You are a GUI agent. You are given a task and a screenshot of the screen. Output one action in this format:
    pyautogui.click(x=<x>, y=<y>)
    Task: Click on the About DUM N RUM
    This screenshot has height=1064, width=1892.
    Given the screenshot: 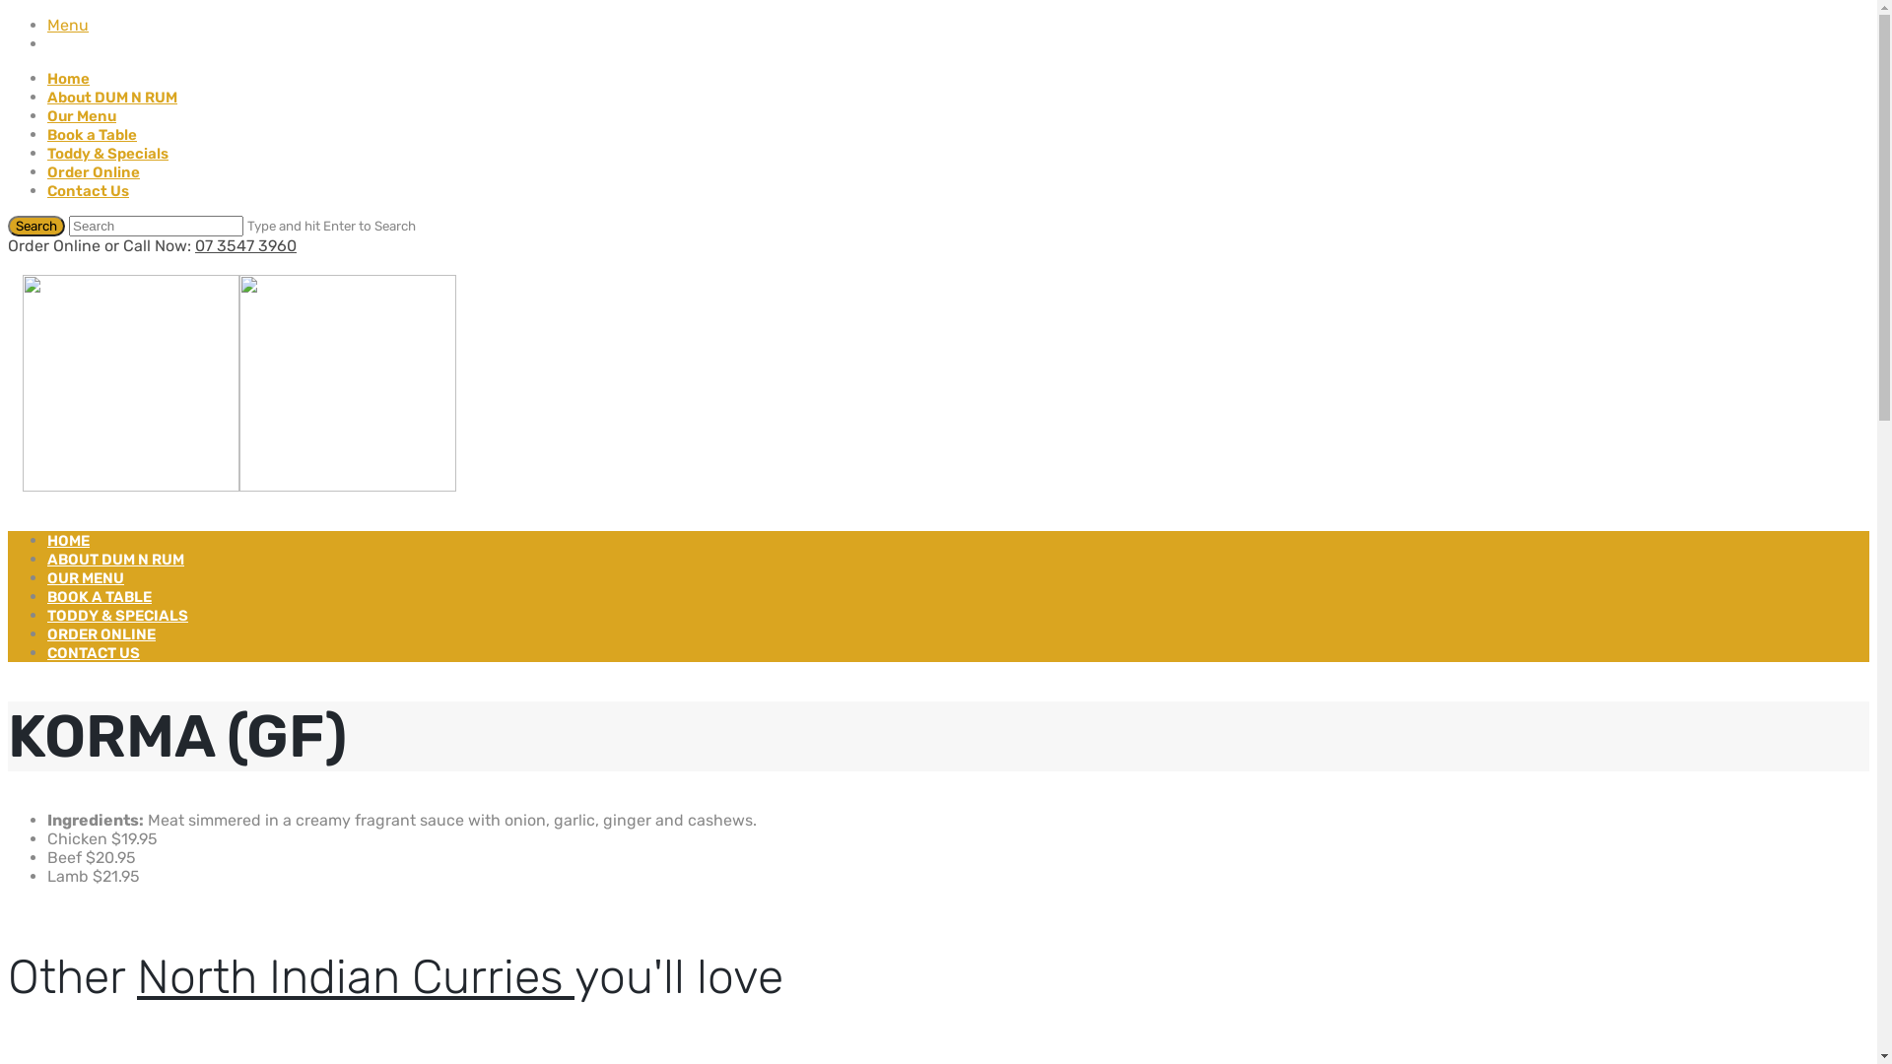 What is the action you would take?
    pyautogui.click(x=112, y=98)
    